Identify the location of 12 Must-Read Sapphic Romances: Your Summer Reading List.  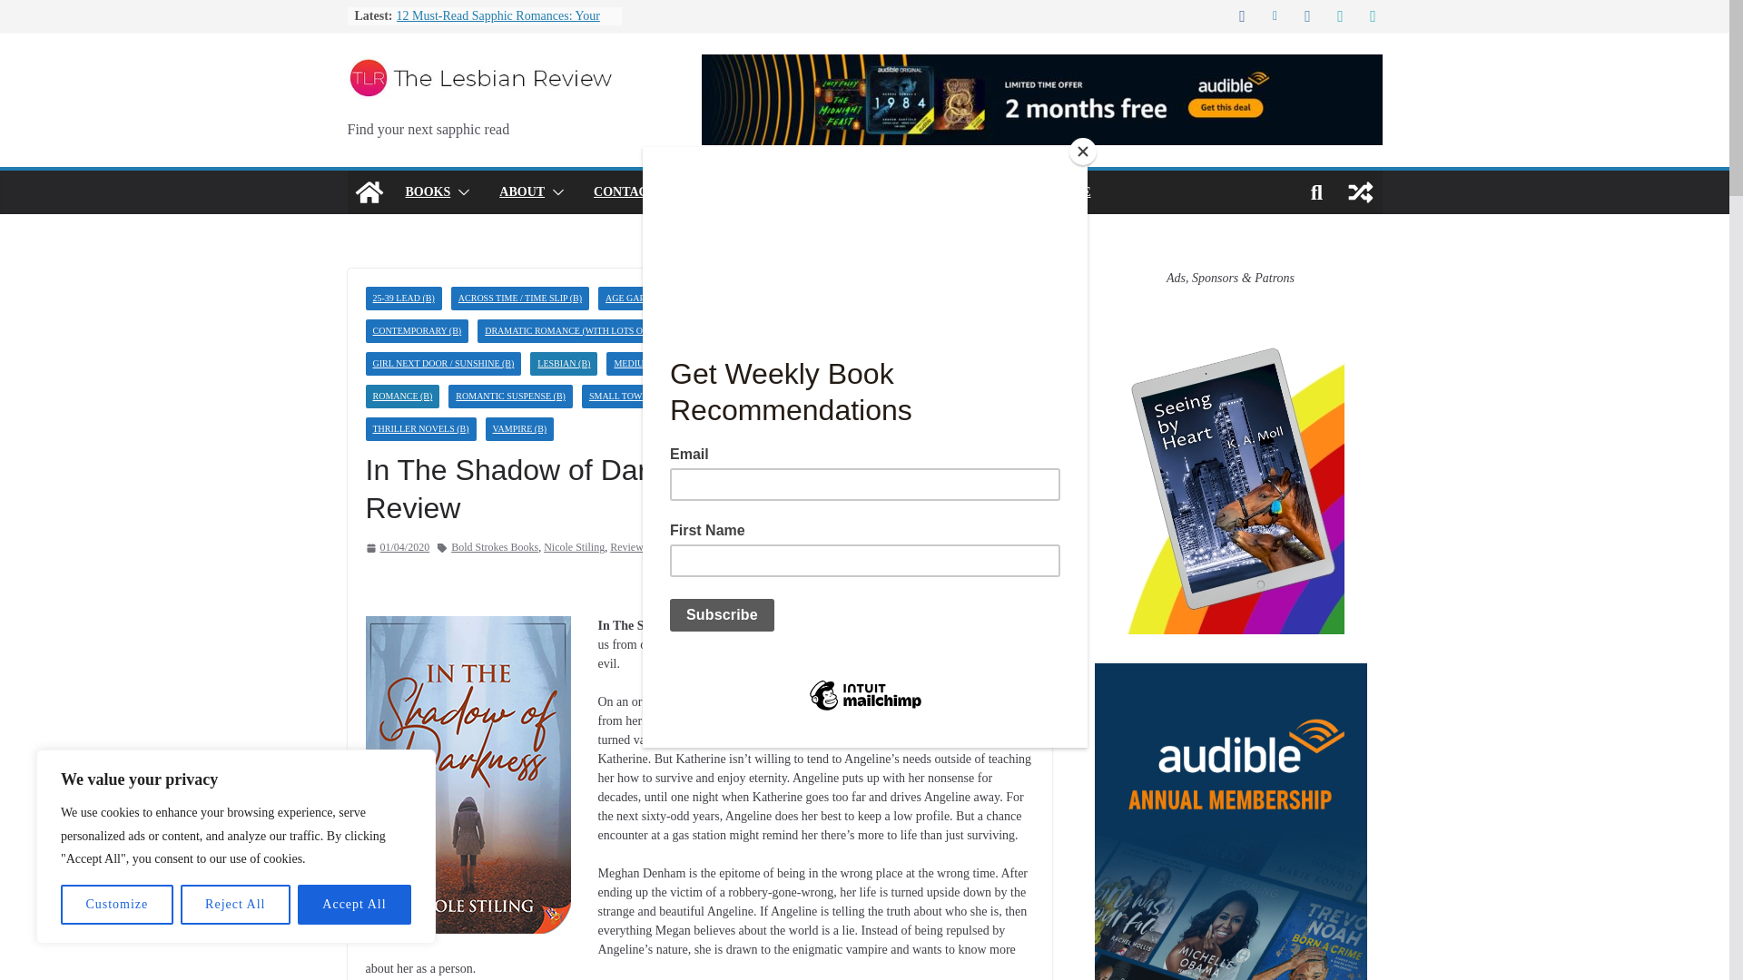
(497, 24).